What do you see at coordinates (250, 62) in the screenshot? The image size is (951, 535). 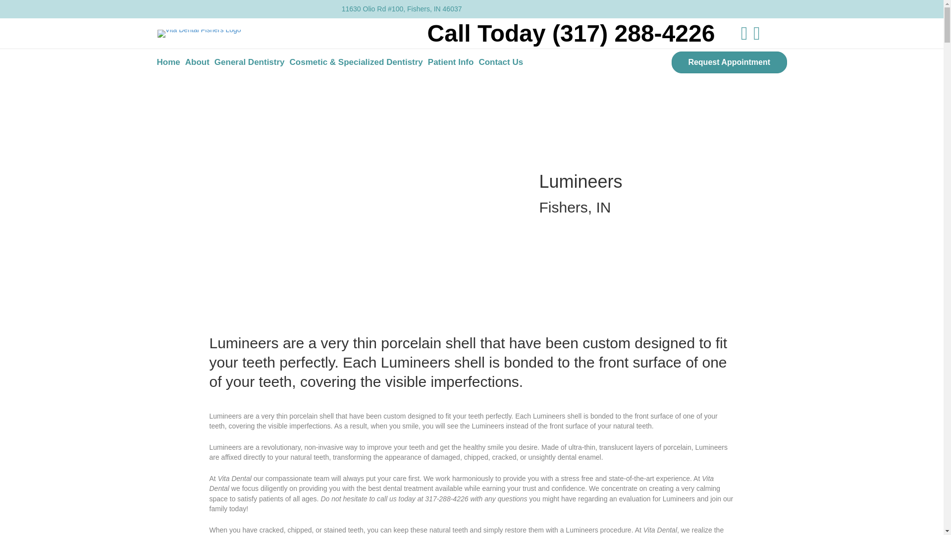 I see `General Dentistry` at bounding box center [250, 62].